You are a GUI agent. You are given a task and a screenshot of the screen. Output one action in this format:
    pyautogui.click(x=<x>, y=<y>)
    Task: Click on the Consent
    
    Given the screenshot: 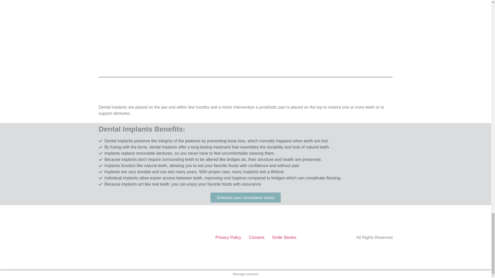 What is the action you would take?
    pyautogui.click(x=257, y=237)
    